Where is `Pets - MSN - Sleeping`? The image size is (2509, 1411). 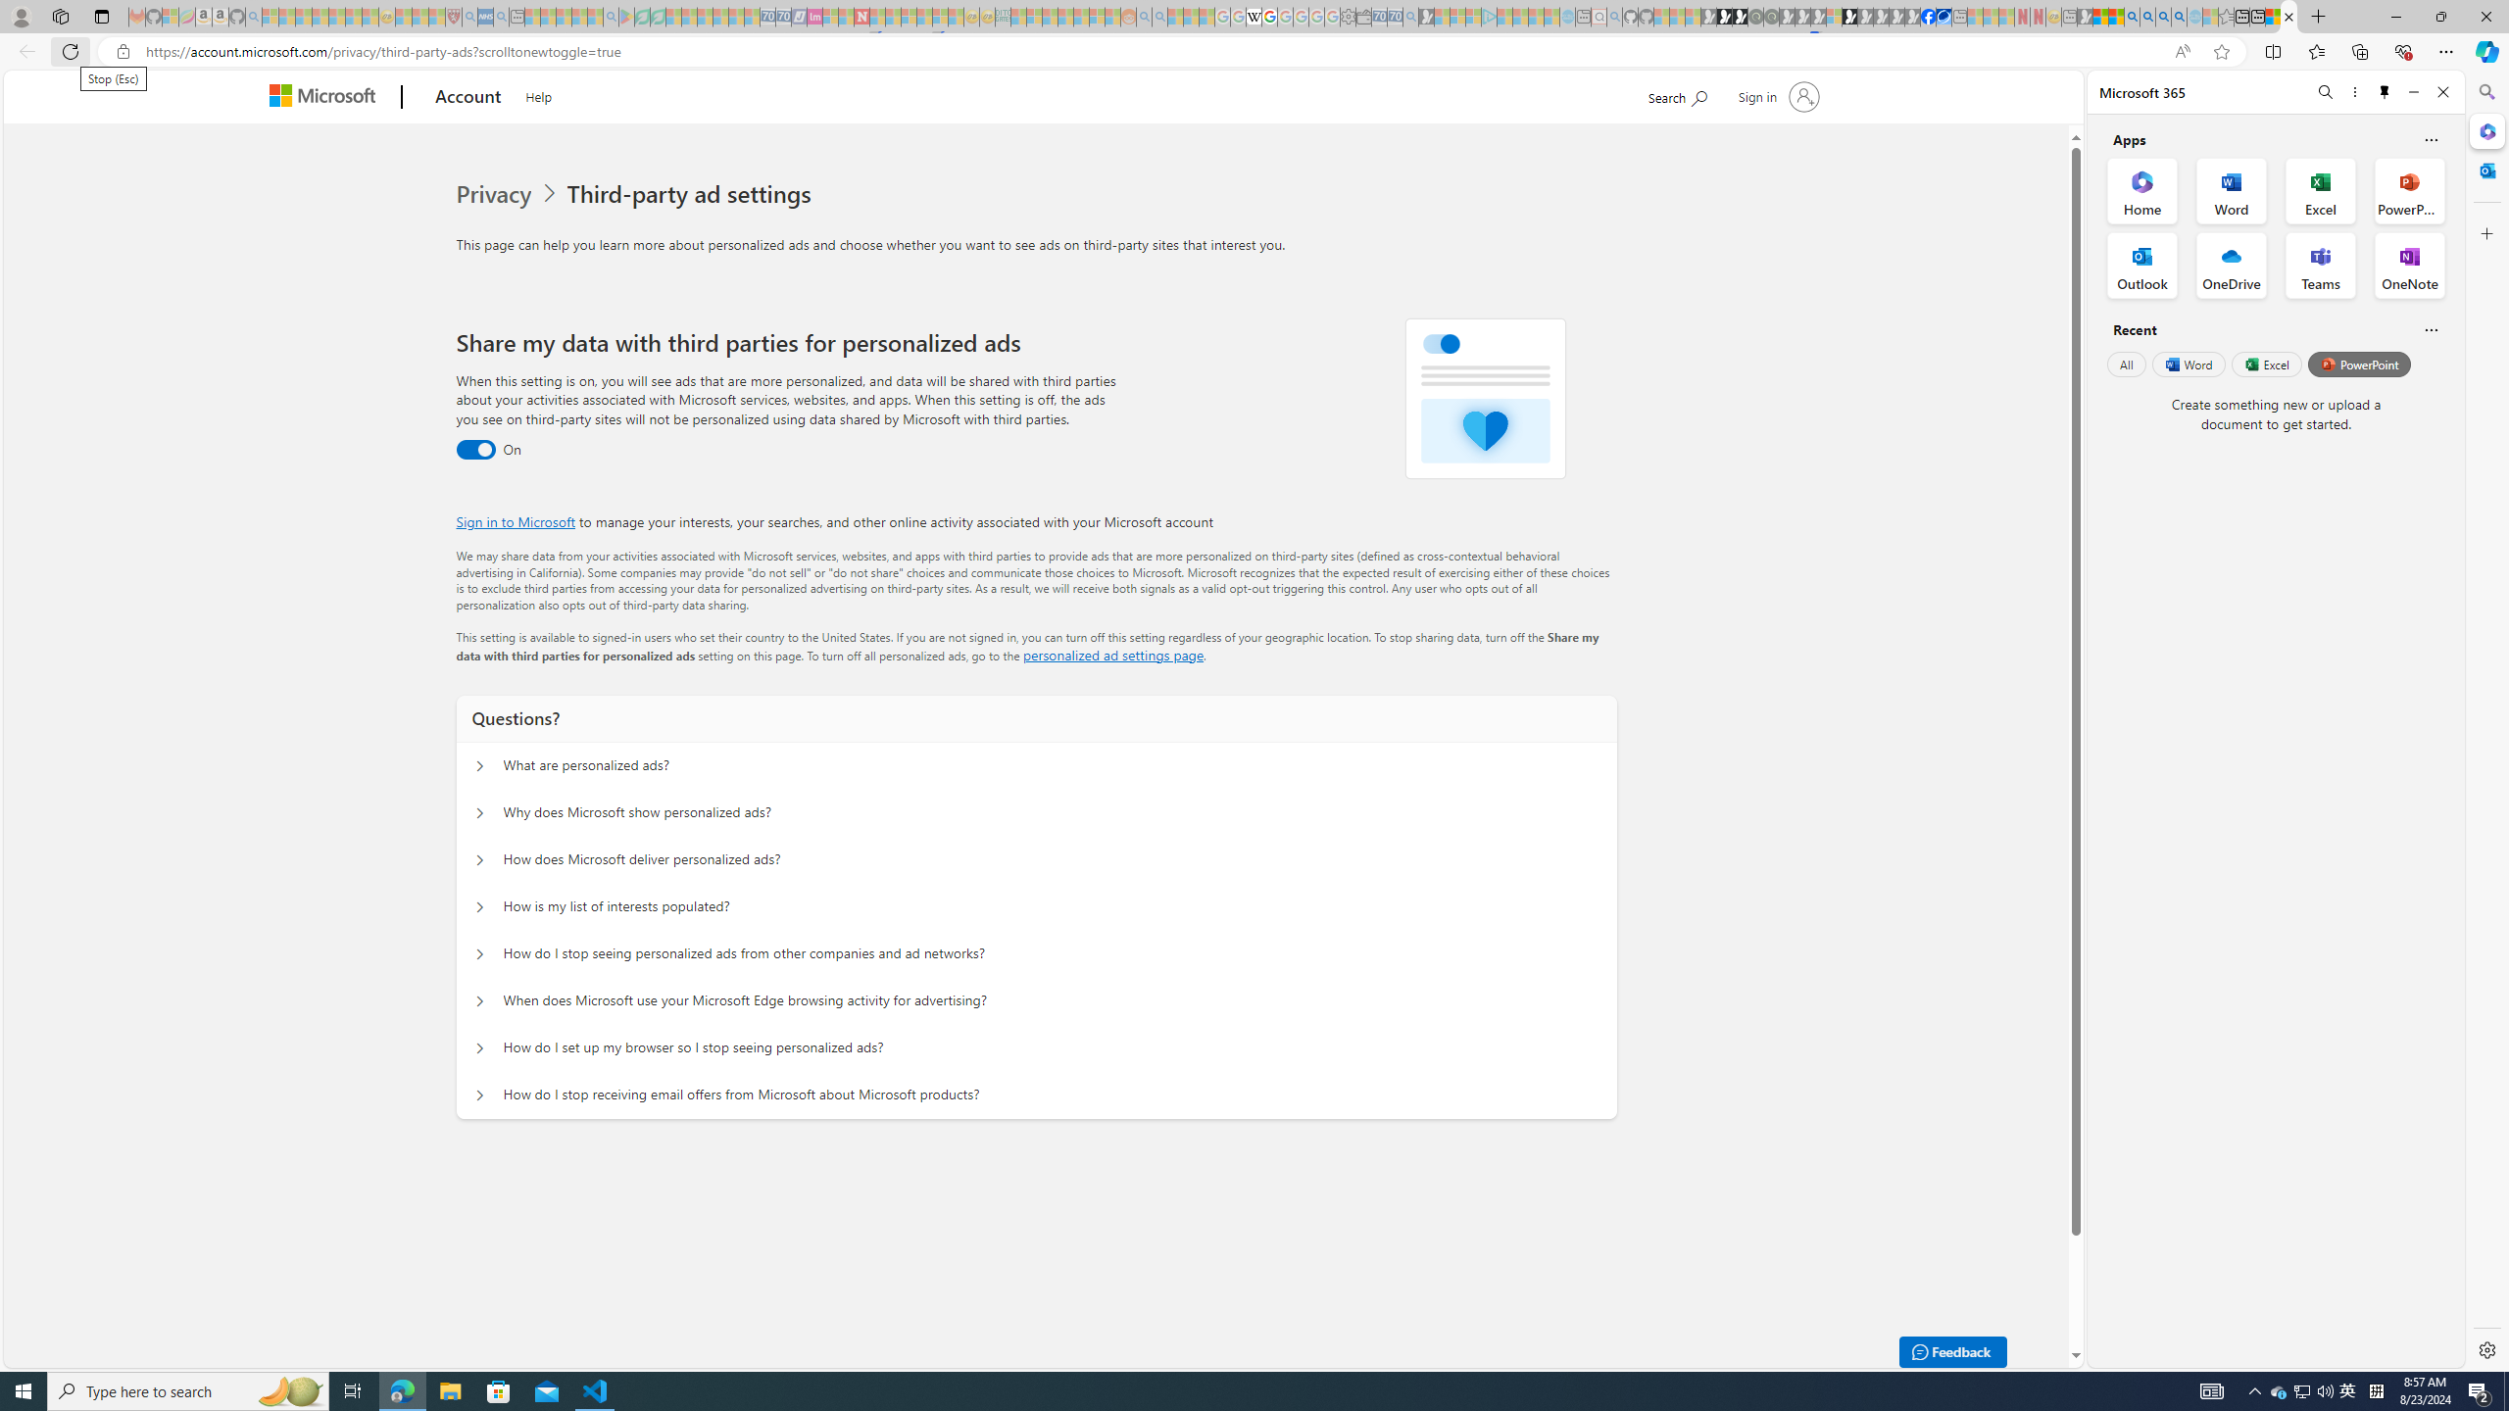
Pets - MSN - Sleeping is located at coordinates (580, 17).